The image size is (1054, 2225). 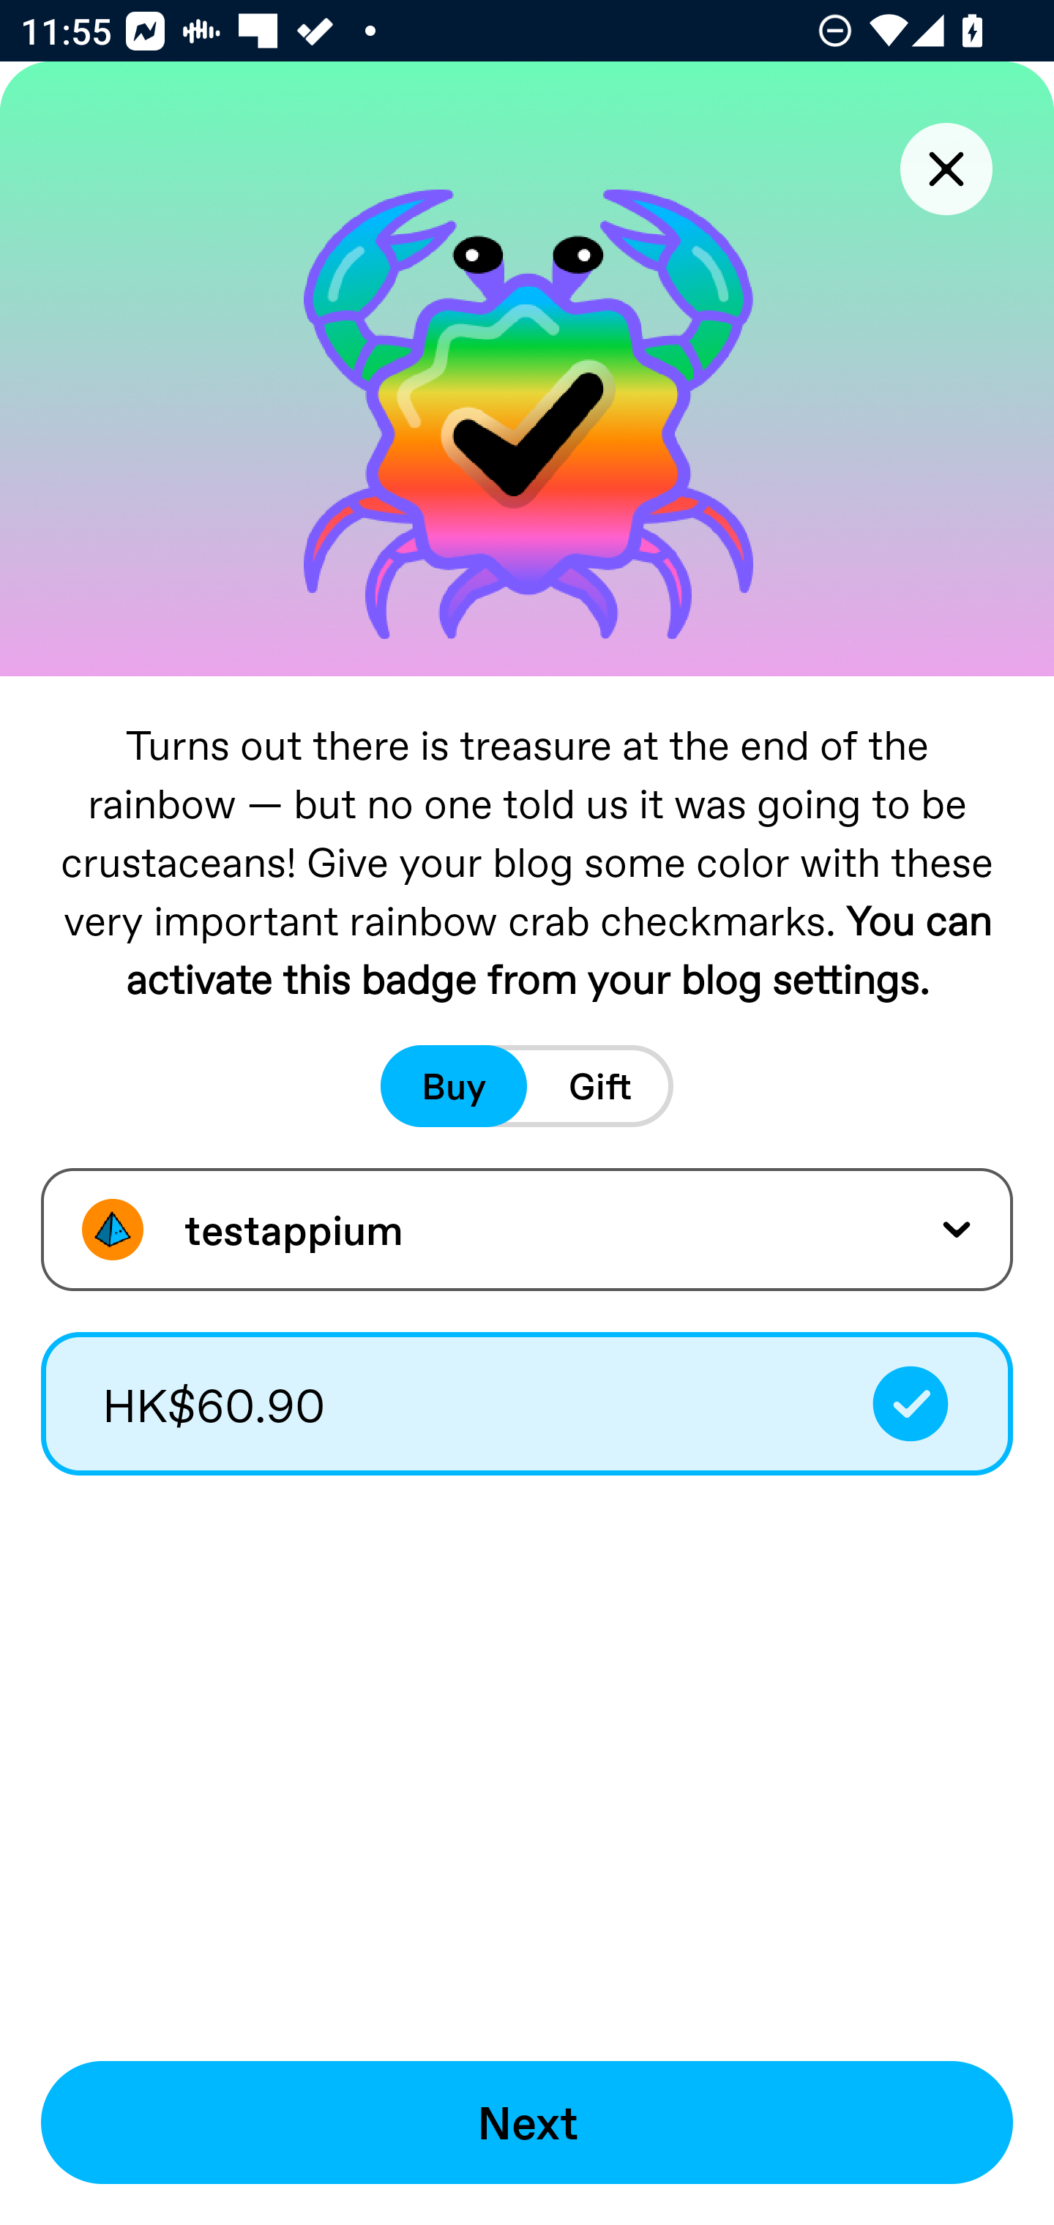 I want to click on Next, so click(x=527, y=2123).